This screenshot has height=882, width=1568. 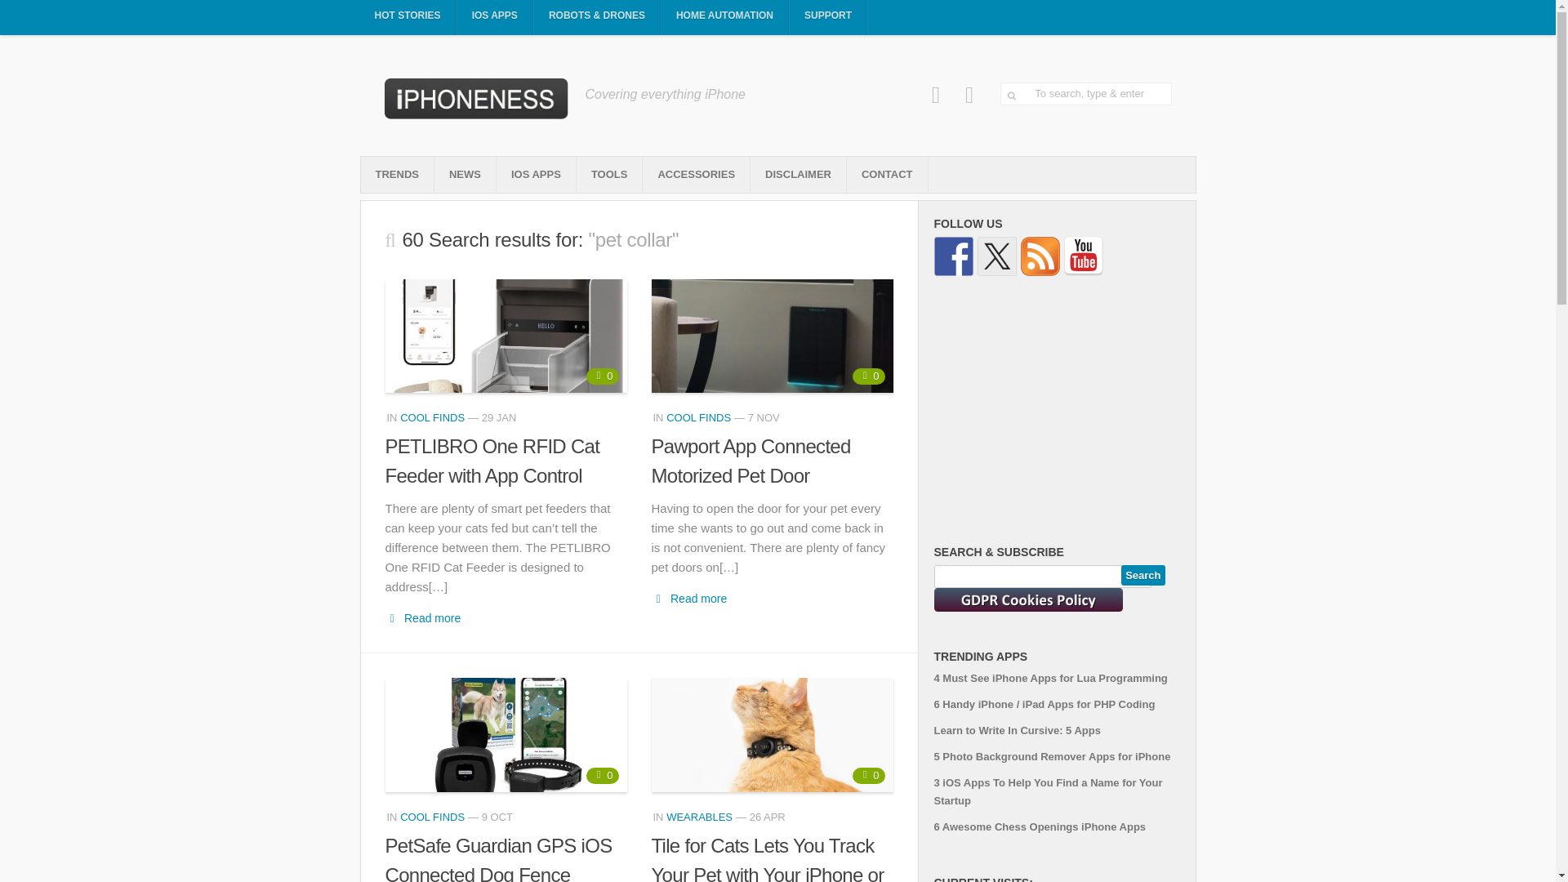 I want to click on NEWS, so click(x=464, y=175).